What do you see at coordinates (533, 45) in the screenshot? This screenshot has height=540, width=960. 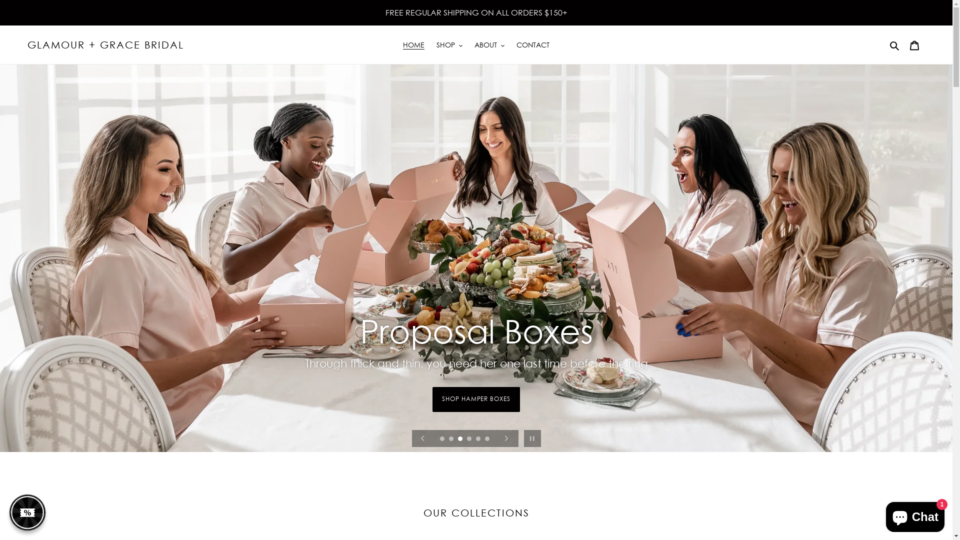 I see `CONTACT` at bounding box center [533, 45].